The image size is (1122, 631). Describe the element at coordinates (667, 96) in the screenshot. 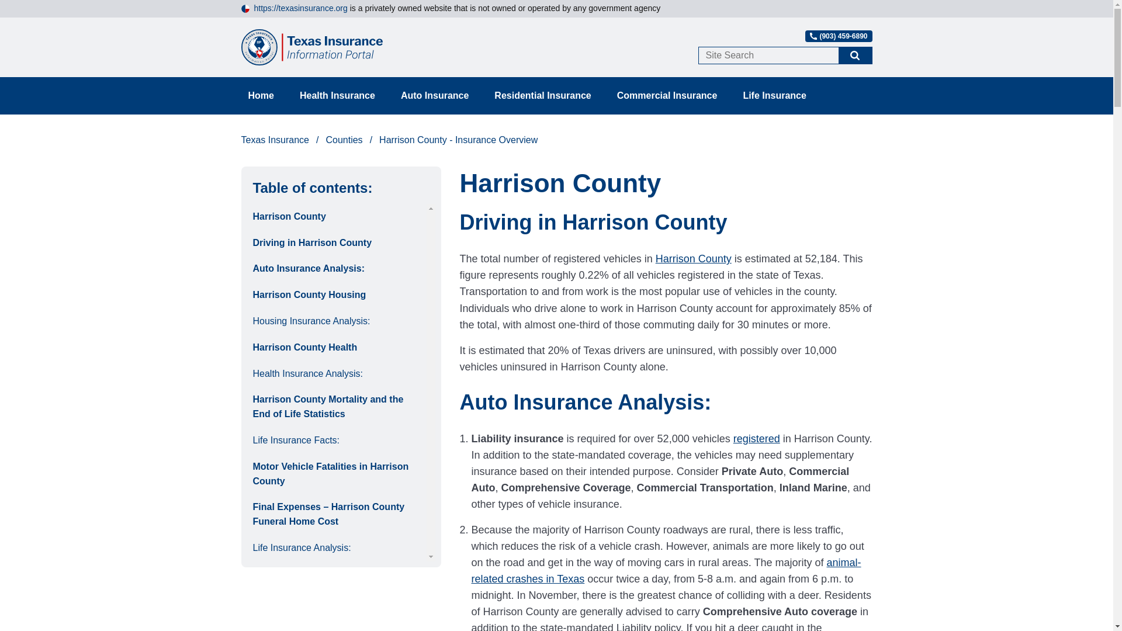

I see `Commercial Insurance` at that location.